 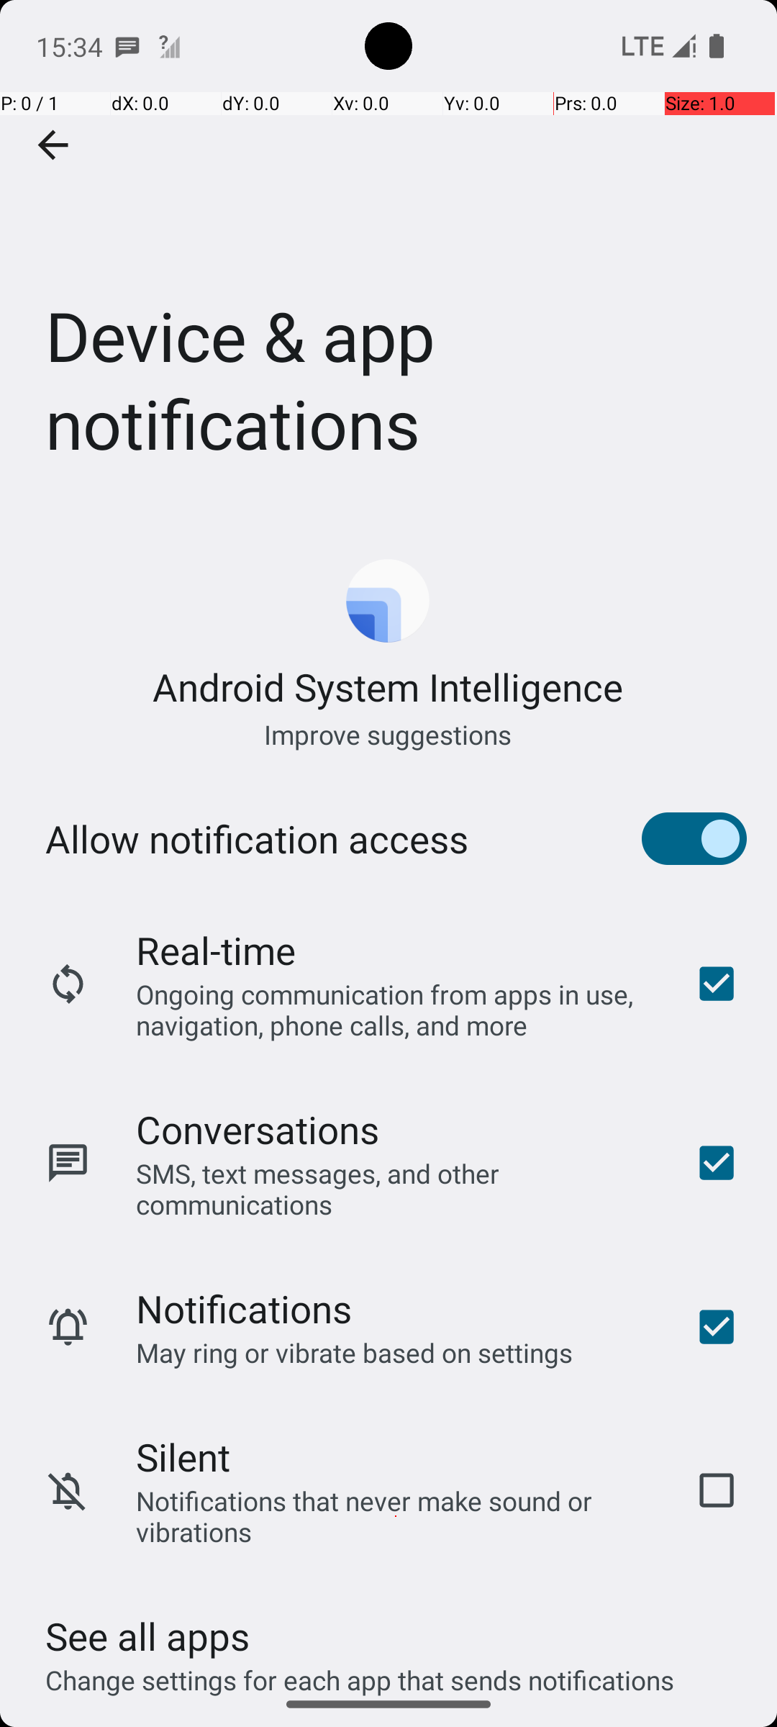 What do you see at coordinates (396, 1009) in the screenshot?
I see `Ongoing communication from apps in use, navigation, phone calls, and more` at bounding box center [396, 1009].